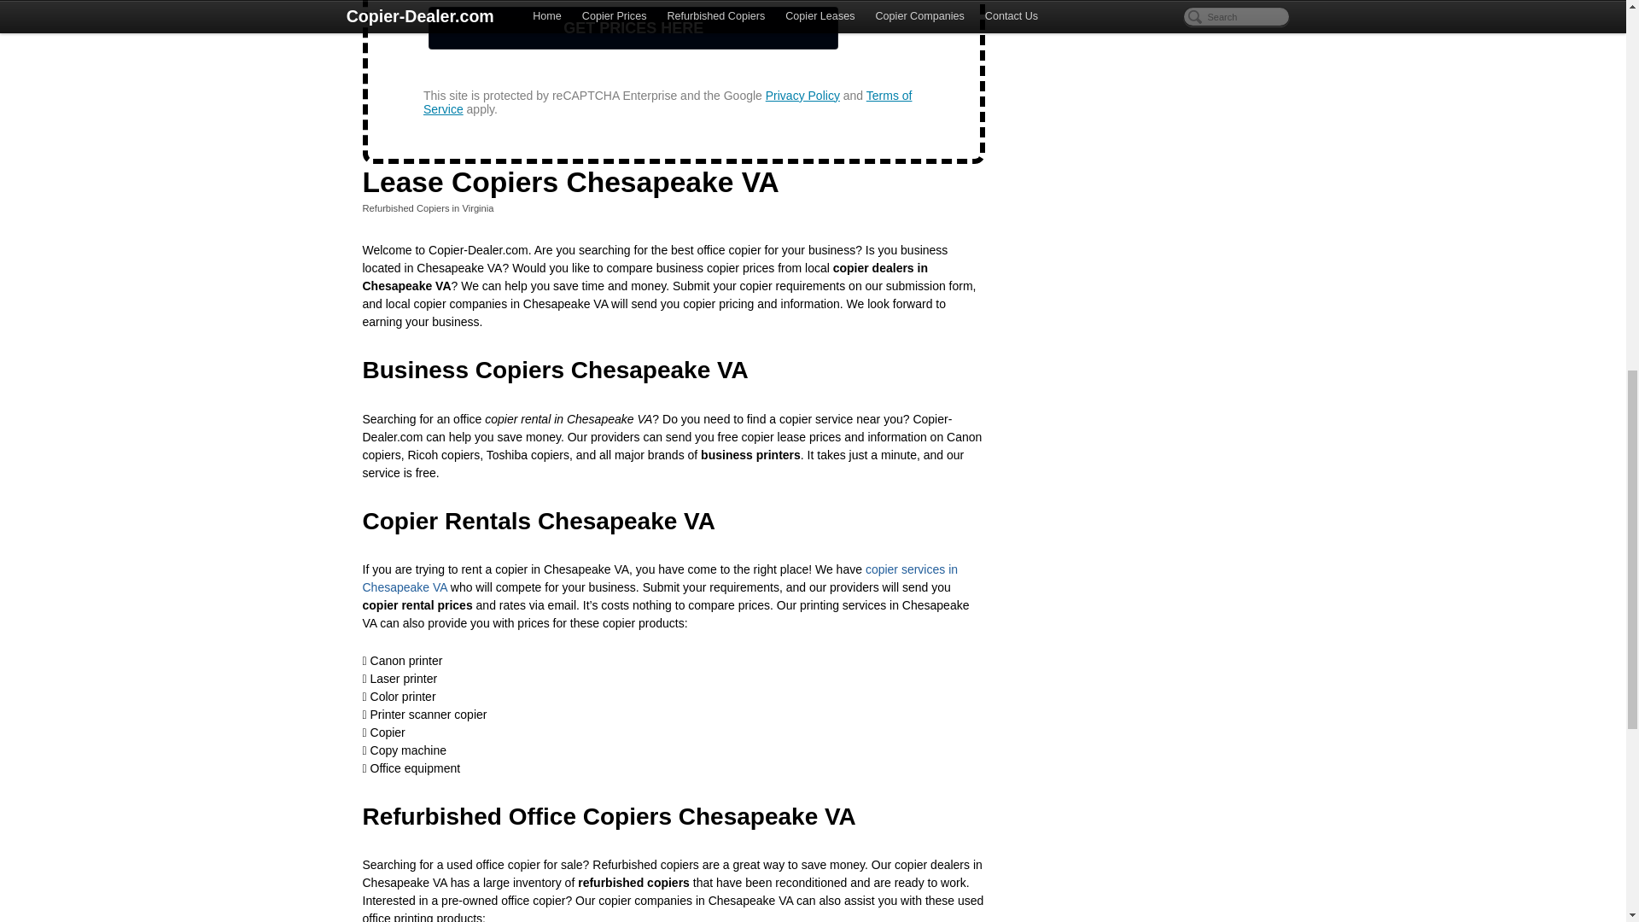  What do you see at coordinates (659, 577) in the screenshot?
I see `copier services in Chesapeake VA` at bounding box center [659, 577].